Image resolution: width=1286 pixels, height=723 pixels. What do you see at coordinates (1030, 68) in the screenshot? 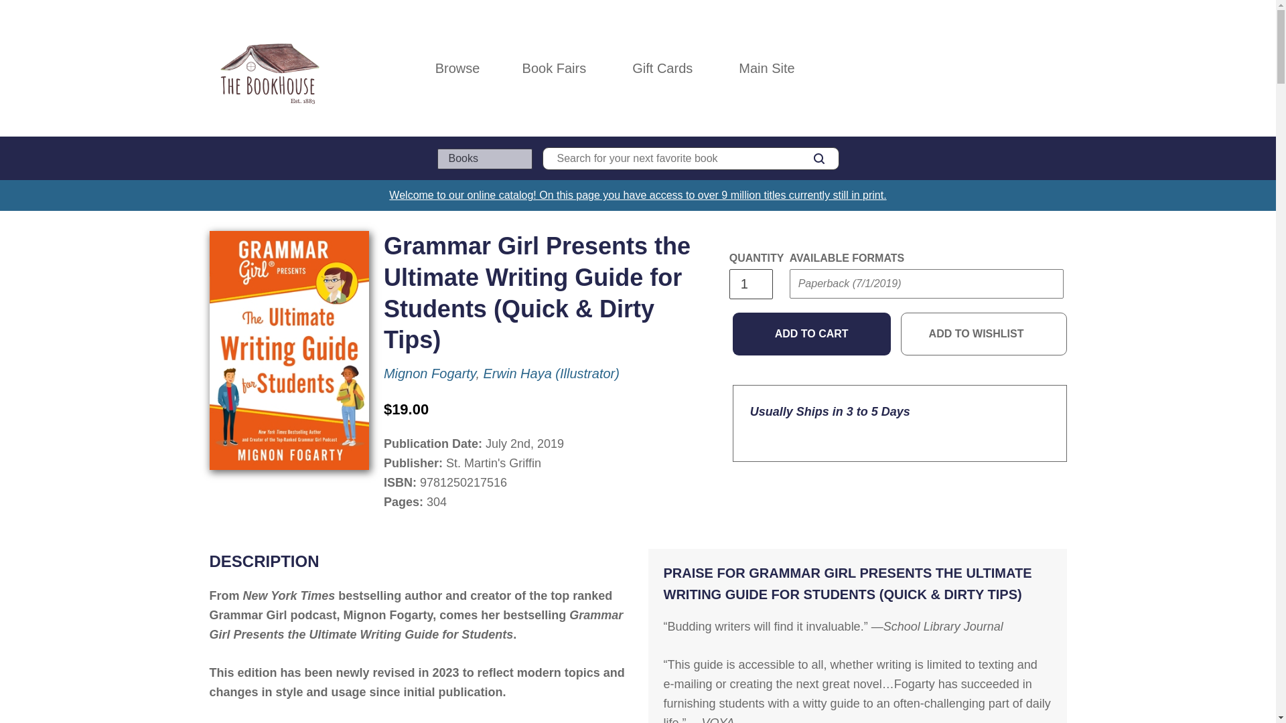
I see `Wishlists` at bounding box center [1030, 68].